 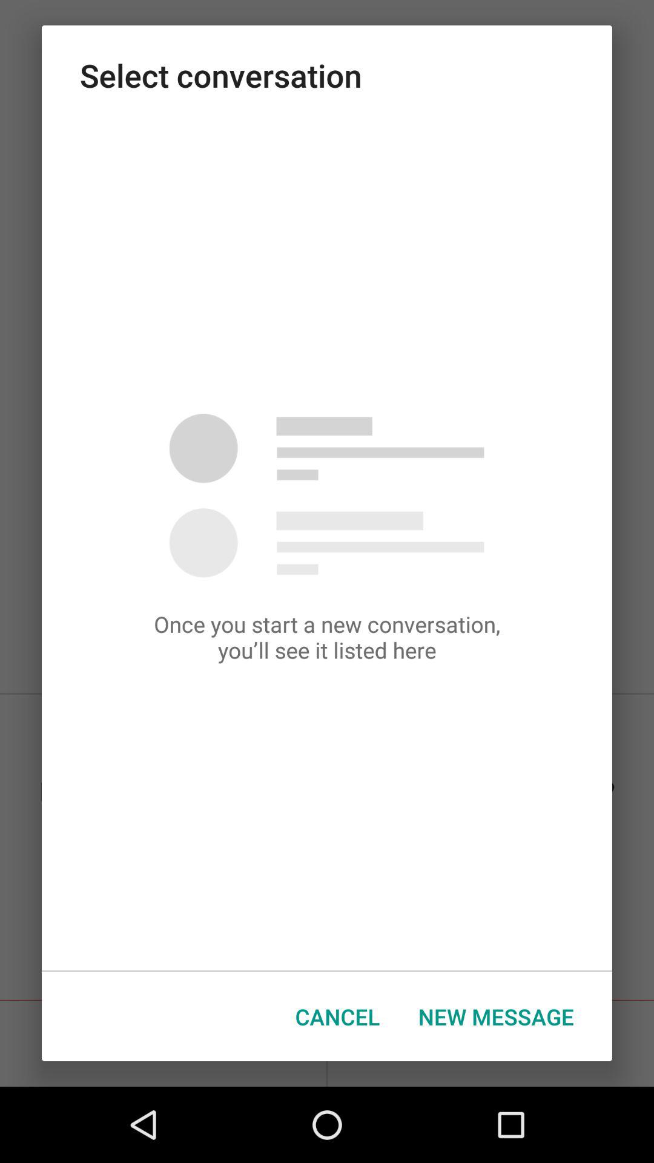 I want to click on turn off the cancel, so click(x=338, y=1016).